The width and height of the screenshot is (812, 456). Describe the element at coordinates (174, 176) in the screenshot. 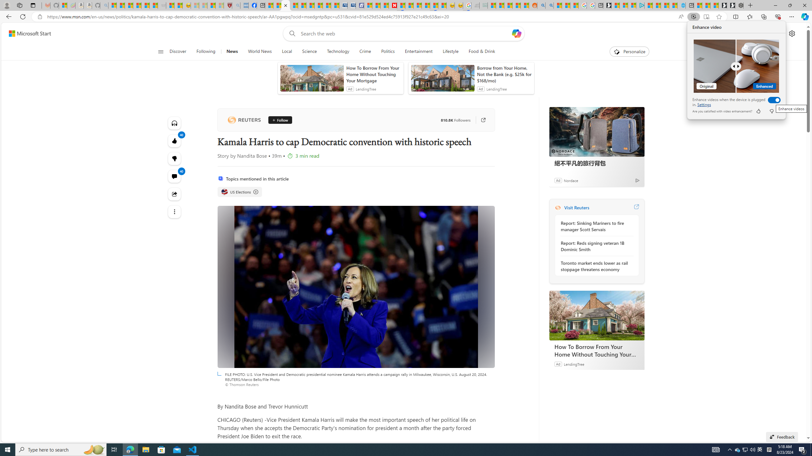

I see `View comments 40 Comment` at that location.